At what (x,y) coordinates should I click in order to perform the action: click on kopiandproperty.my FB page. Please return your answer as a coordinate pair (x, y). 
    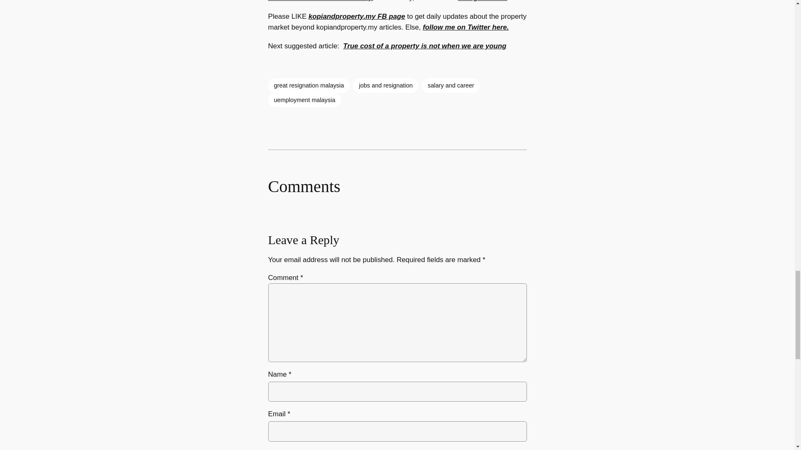
    Looking at the image, I should click on (357, 16).